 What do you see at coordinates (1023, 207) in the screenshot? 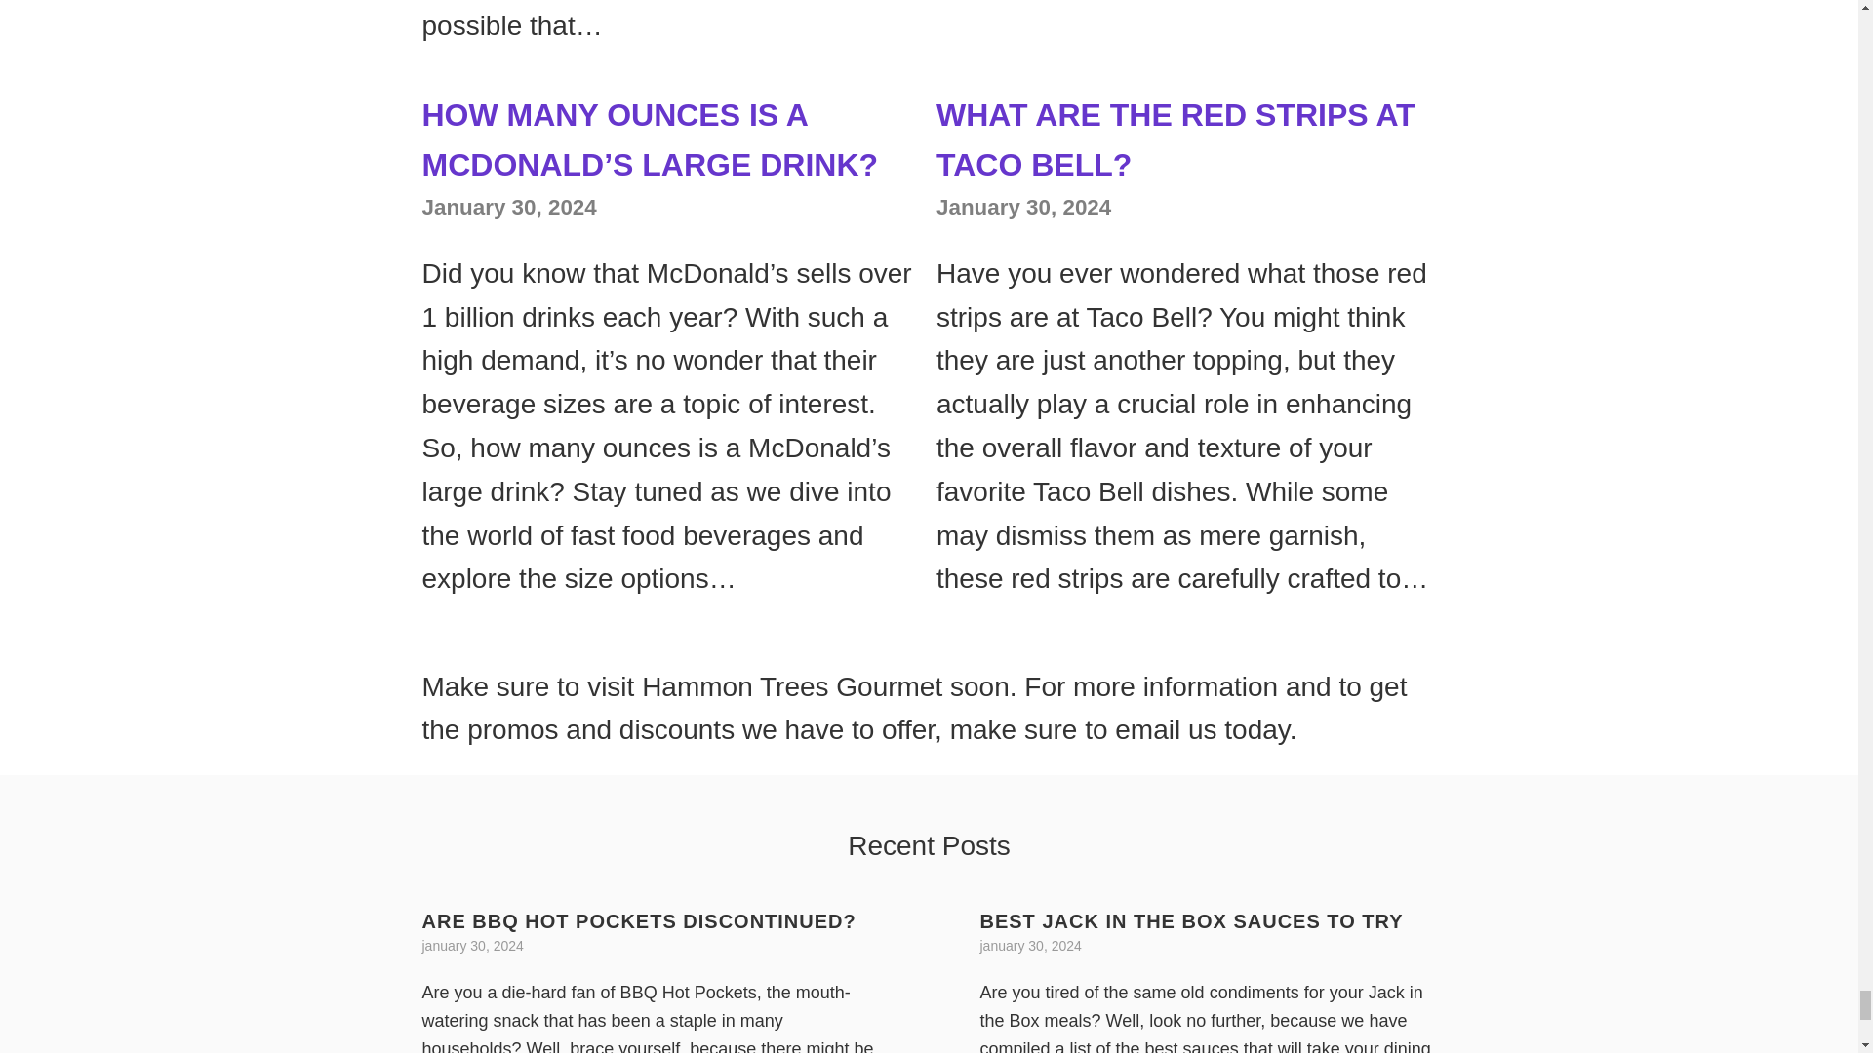
I see `January 30, 2024` at bounding box center [1023, 207].